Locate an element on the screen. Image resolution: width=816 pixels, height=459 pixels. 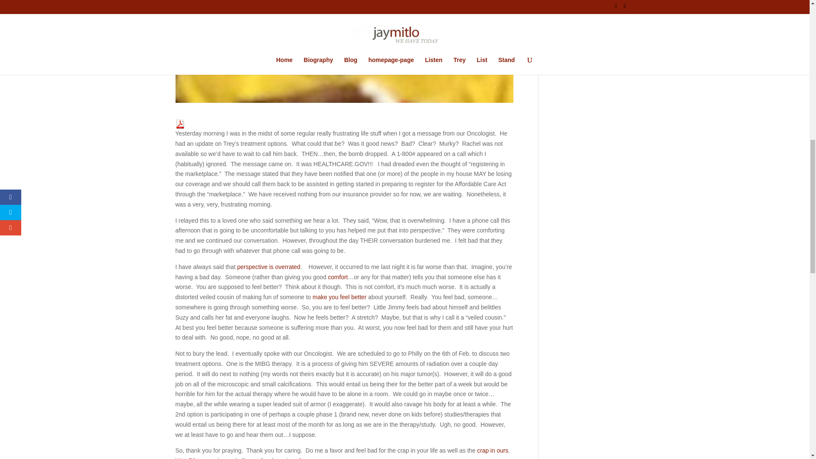
Comfort is located at coordinates (338, 277).